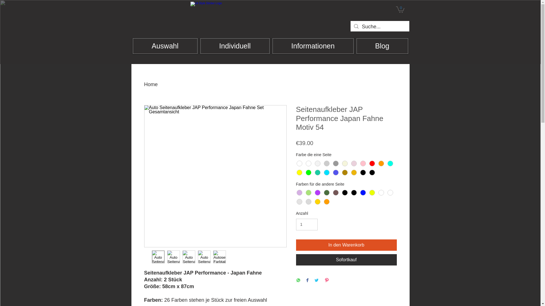 The image size is (545, 306). What do you see at coordinates (165, 46) in the screenshot?
I see `Auswahl` at bounding box center [165, 46].